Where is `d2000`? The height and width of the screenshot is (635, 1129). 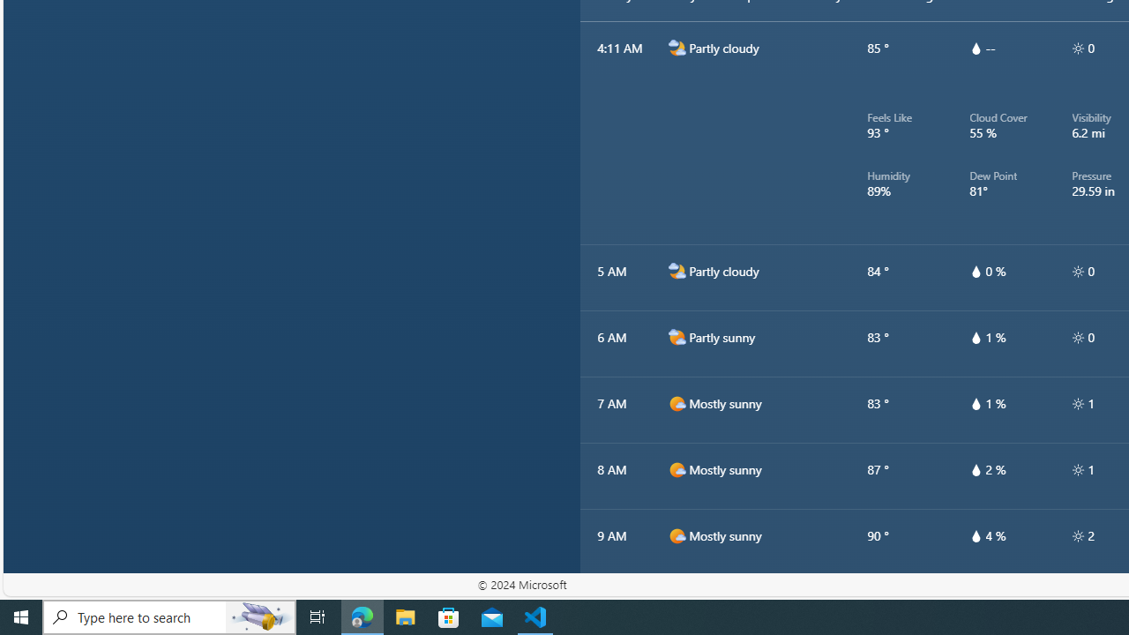 d2000 is located at coordinates (677, 337).